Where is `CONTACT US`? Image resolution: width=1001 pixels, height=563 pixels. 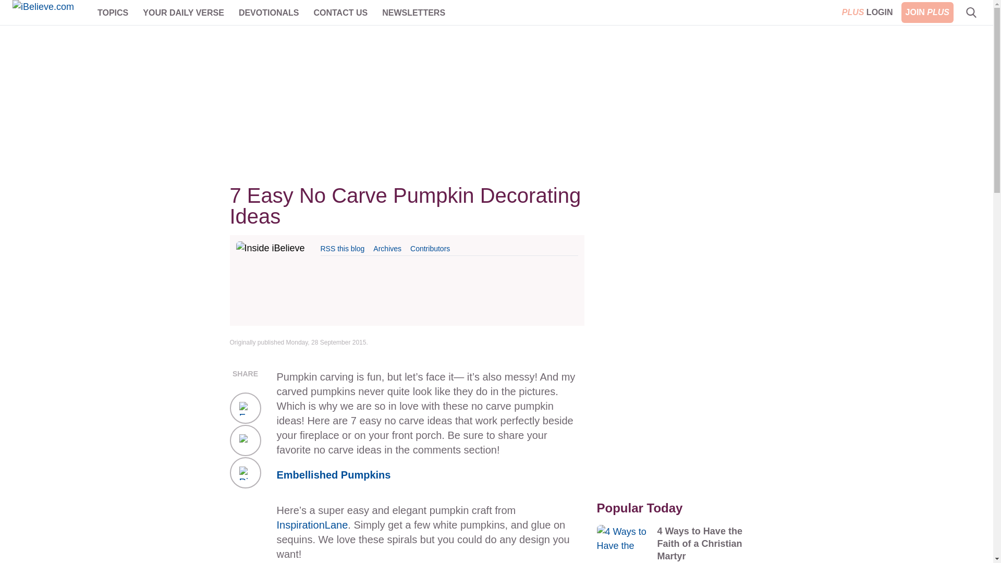
CONTACT US is located at coordinates (340, 13).